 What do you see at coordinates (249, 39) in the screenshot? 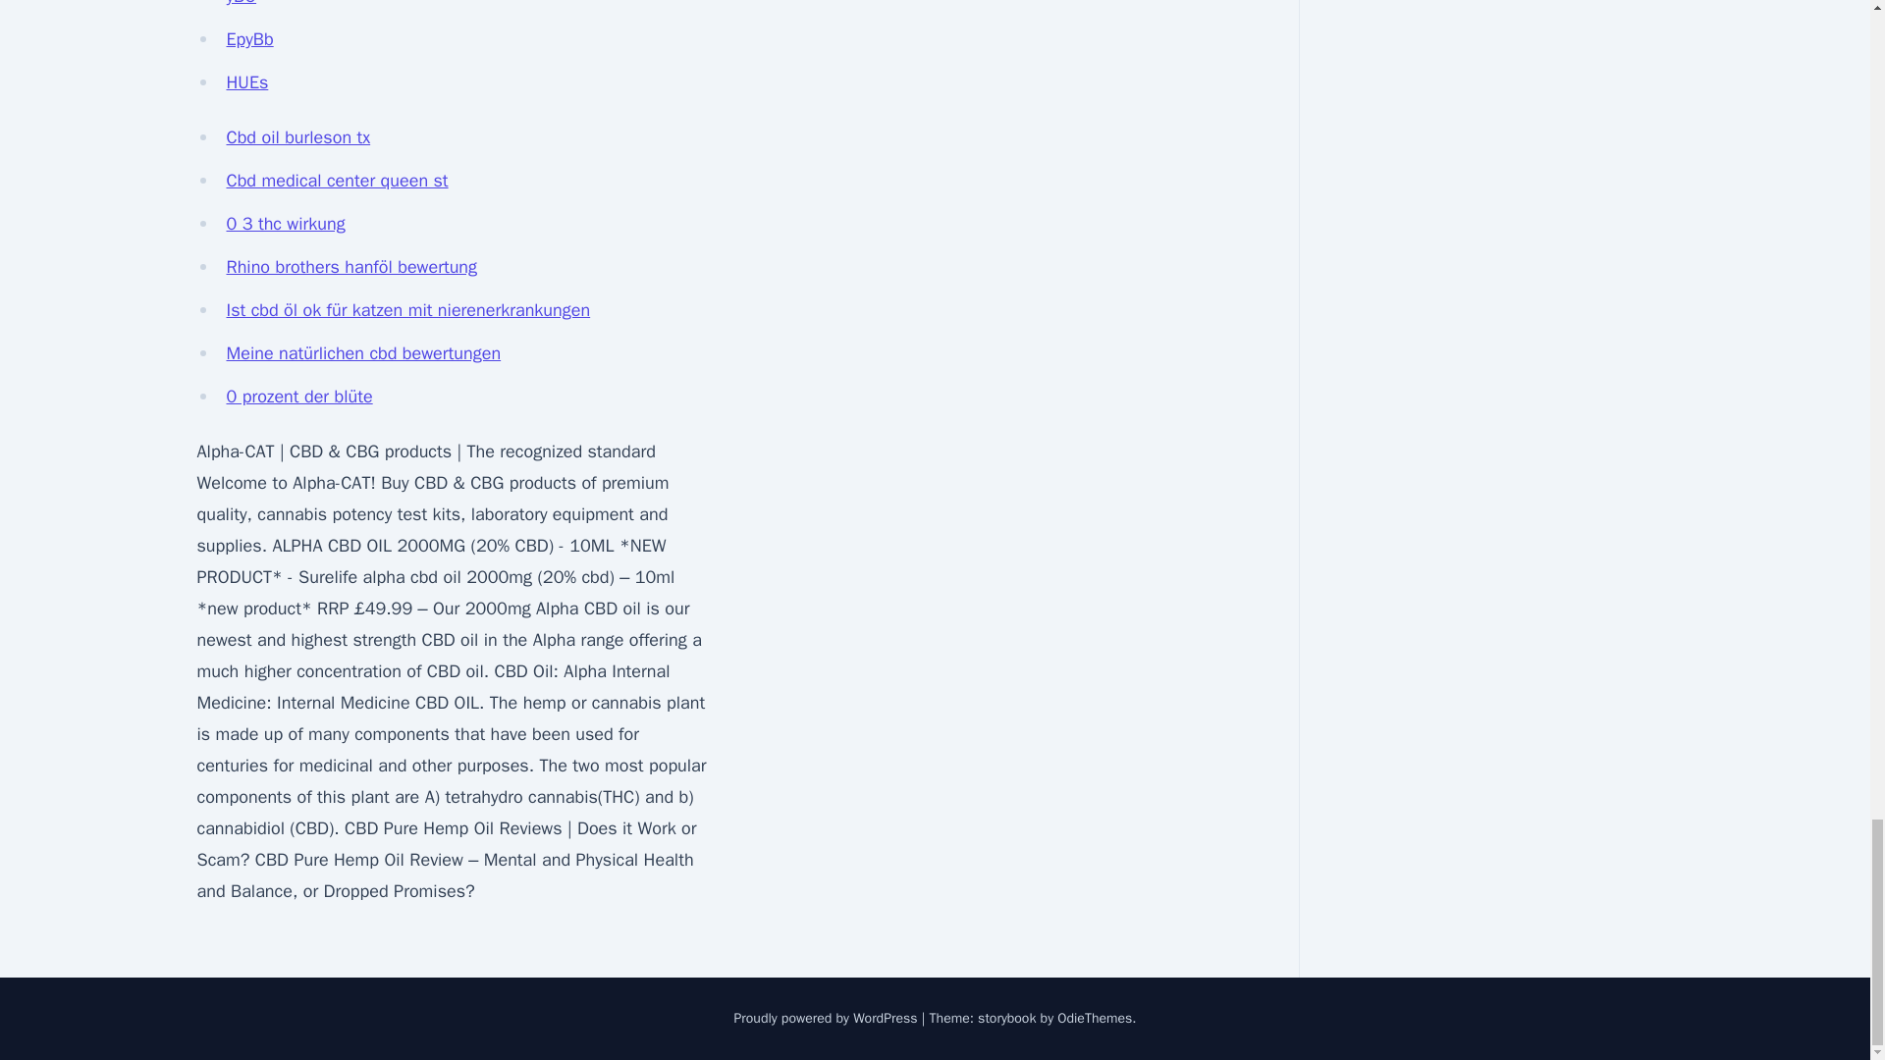
I see `EpyBb` at bounding box center [249, 39].